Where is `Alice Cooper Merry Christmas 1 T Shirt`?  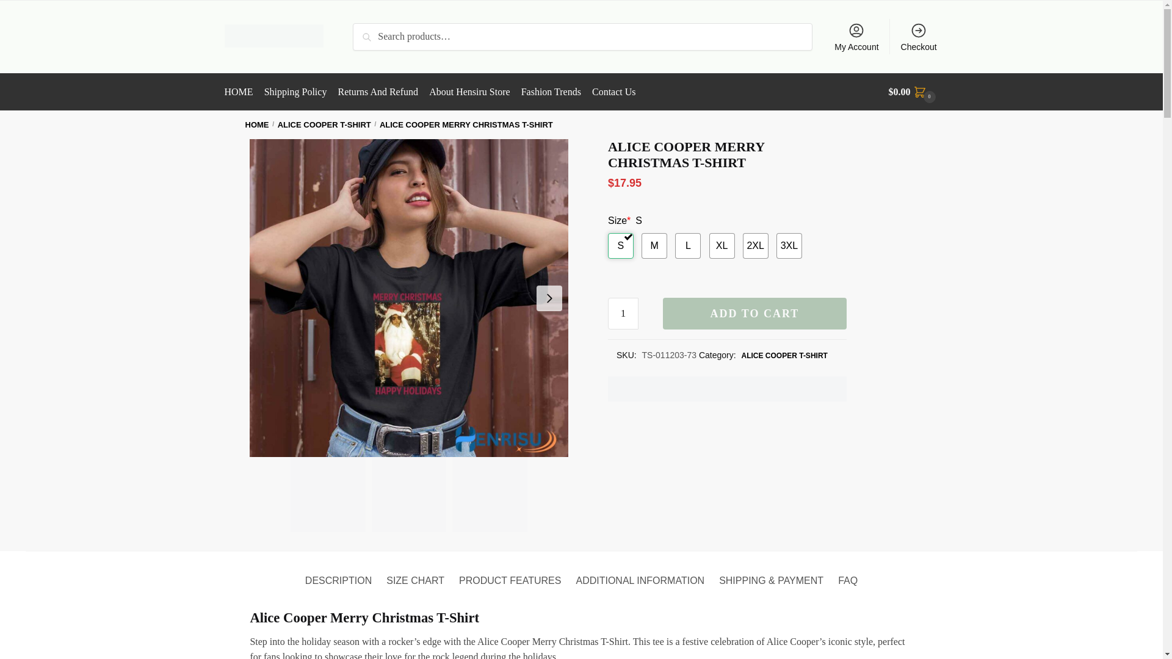
Alice Cooper Merry Christmas 1 T Shirt is located at coordinates (328, 494).